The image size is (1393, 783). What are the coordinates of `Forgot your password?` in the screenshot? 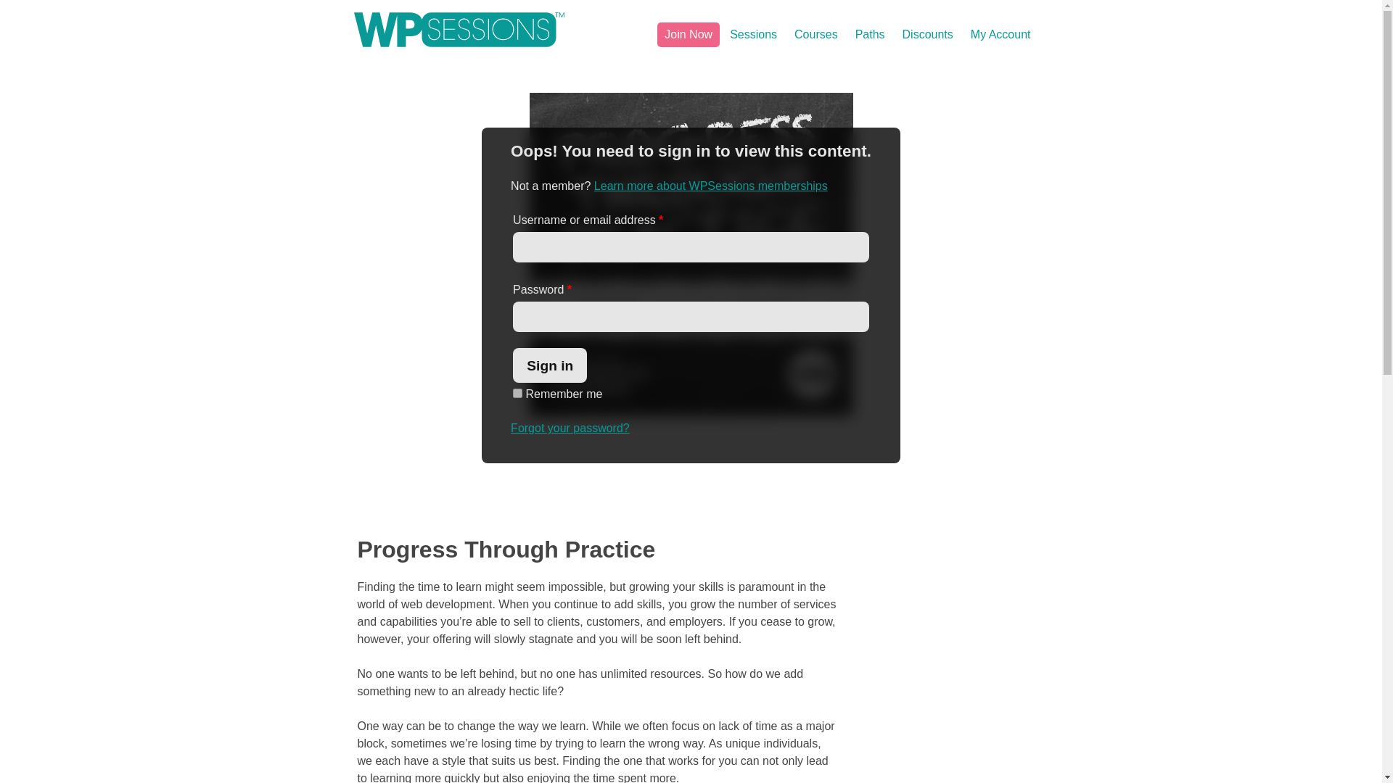 It's located at (570, 428).